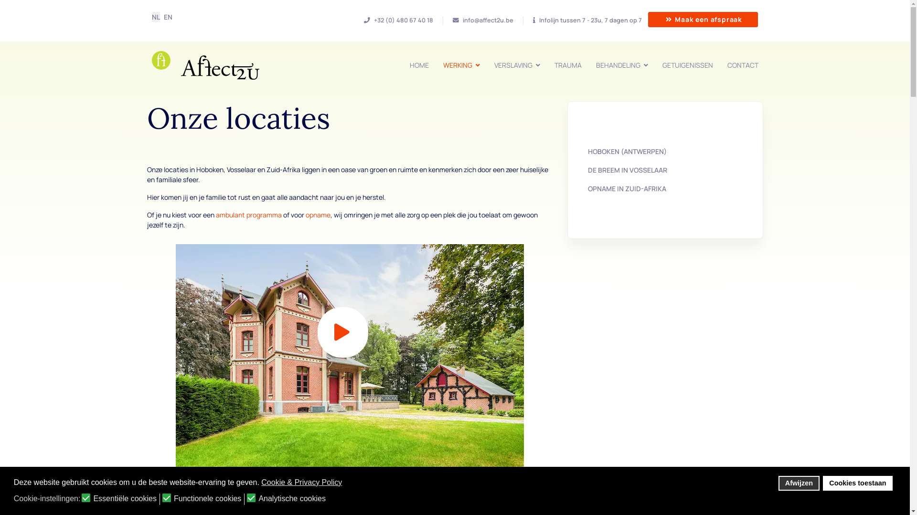 The height and width of the screenshot is (515, 917). I want to click on Analytische cookies, so click(292, 499).